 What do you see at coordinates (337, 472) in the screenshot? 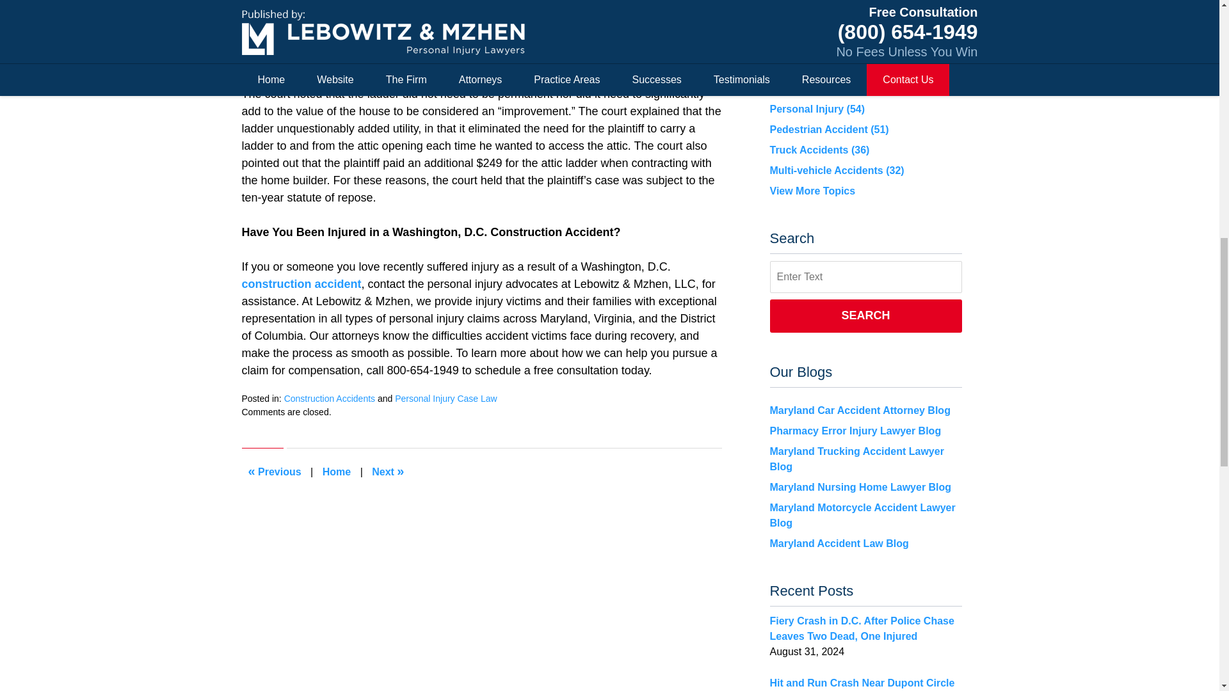
I see `Home` at bounding box center [337, 472].